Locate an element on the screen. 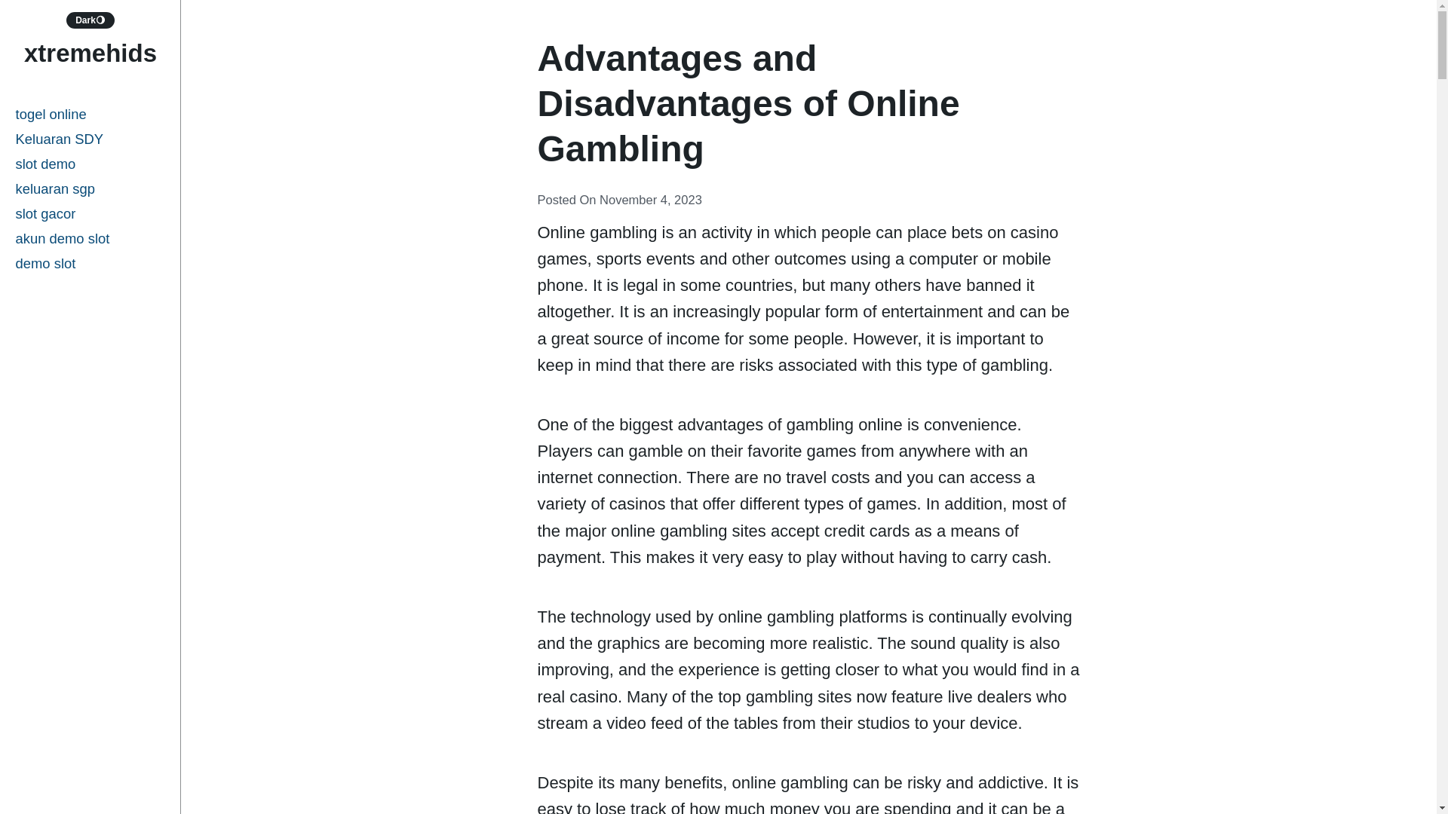 This screenshot has width=1448, height=814. Keluaran SDY is located at coordinates (90, 139).